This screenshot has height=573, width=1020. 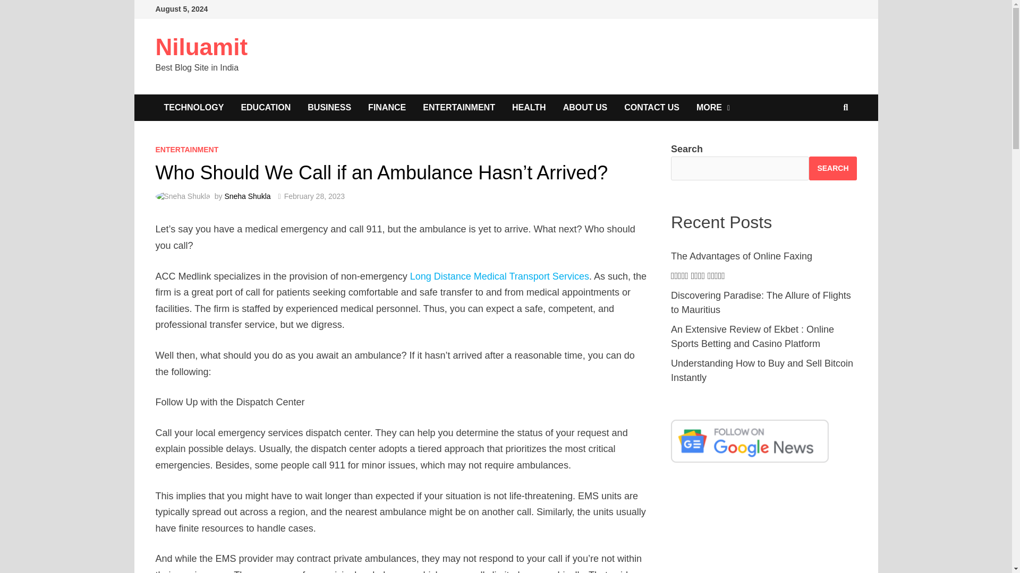 I want to click on FINANCE, so click(x=387, y=107).